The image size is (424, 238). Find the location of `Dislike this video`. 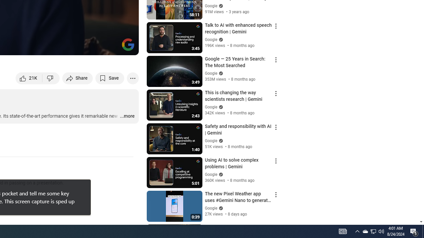

Dislike this video is located at coordinates (51, 78).